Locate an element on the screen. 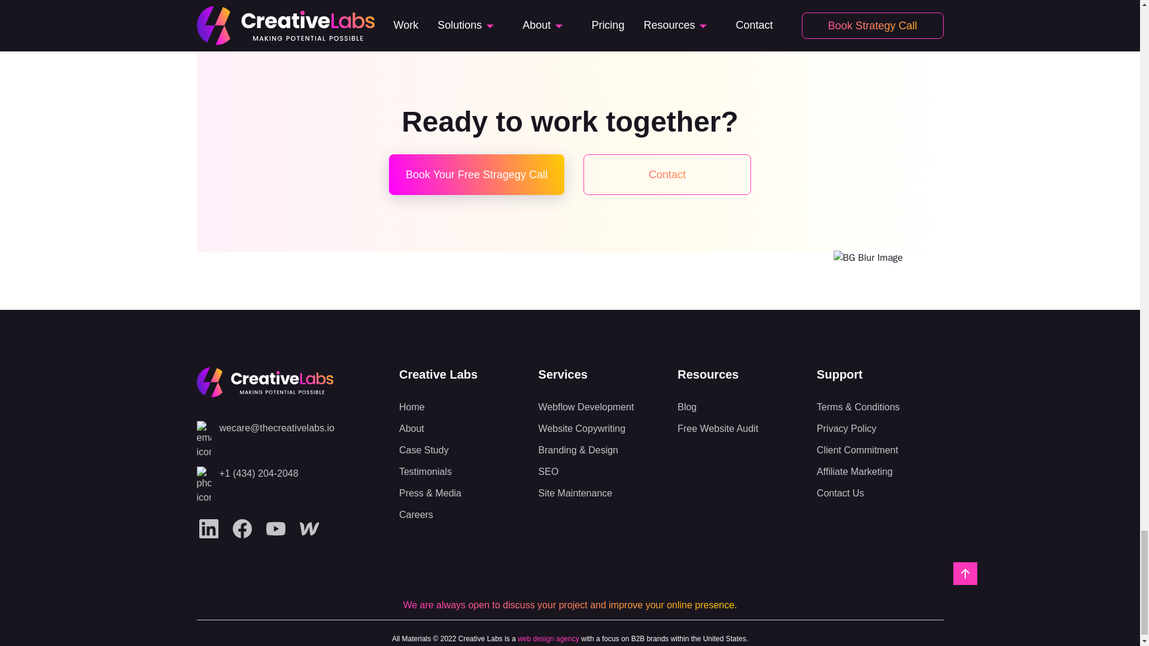 The width and height of the screenshot is (1149, 646). Connect on Linked In is located at coordinates (208, 529).